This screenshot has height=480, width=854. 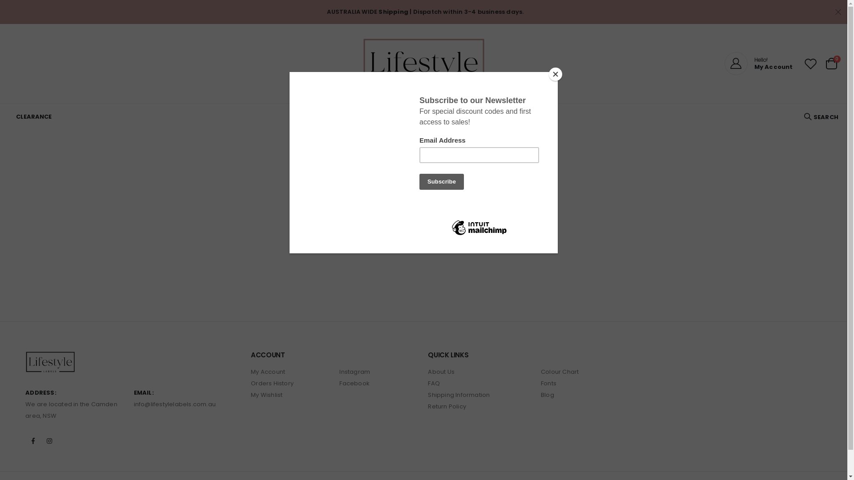 What do you see at coordinates (267, 395) in the screenshot?
I see `My Wishlist` at bounding box center [267, 395].